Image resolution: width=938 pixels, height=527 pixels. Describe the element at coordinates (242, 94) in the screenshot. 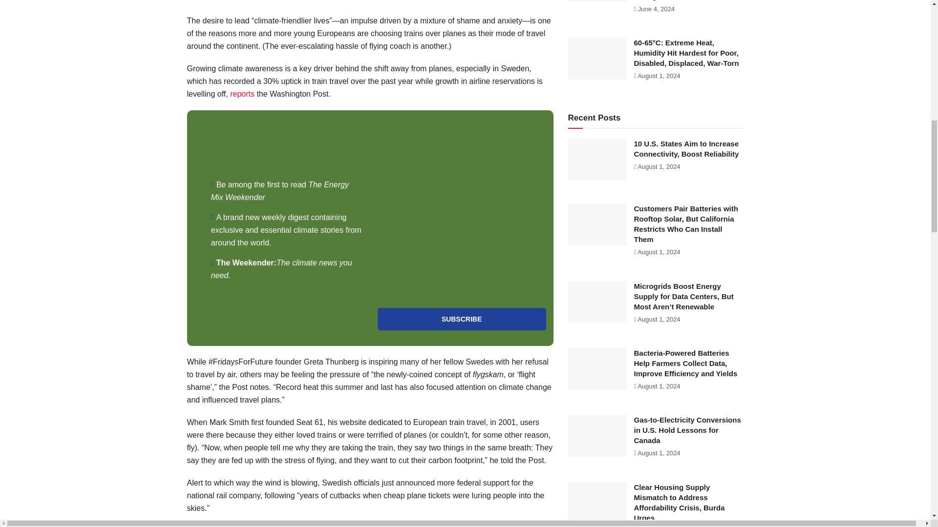

I see `reports` at that location.